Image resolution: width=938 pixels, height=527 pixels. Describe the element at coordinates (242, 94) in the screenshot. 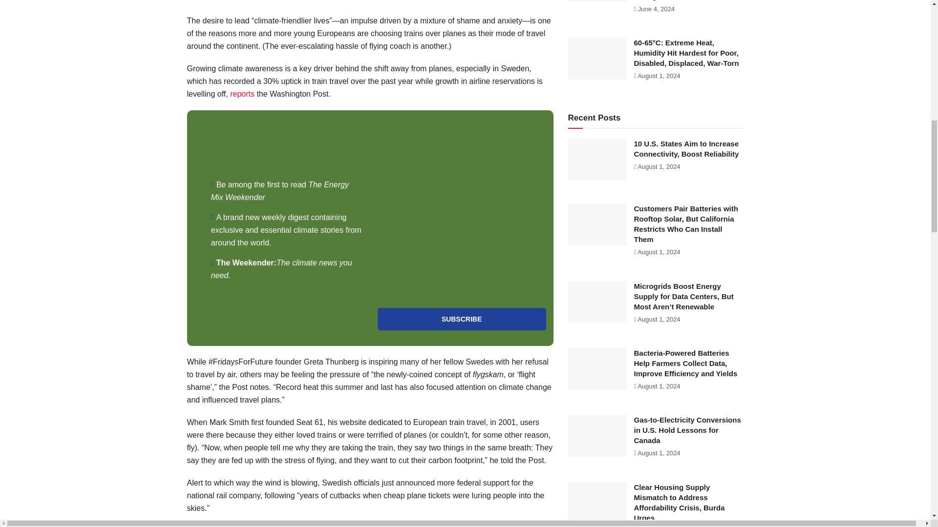

I see `reports` at that location.